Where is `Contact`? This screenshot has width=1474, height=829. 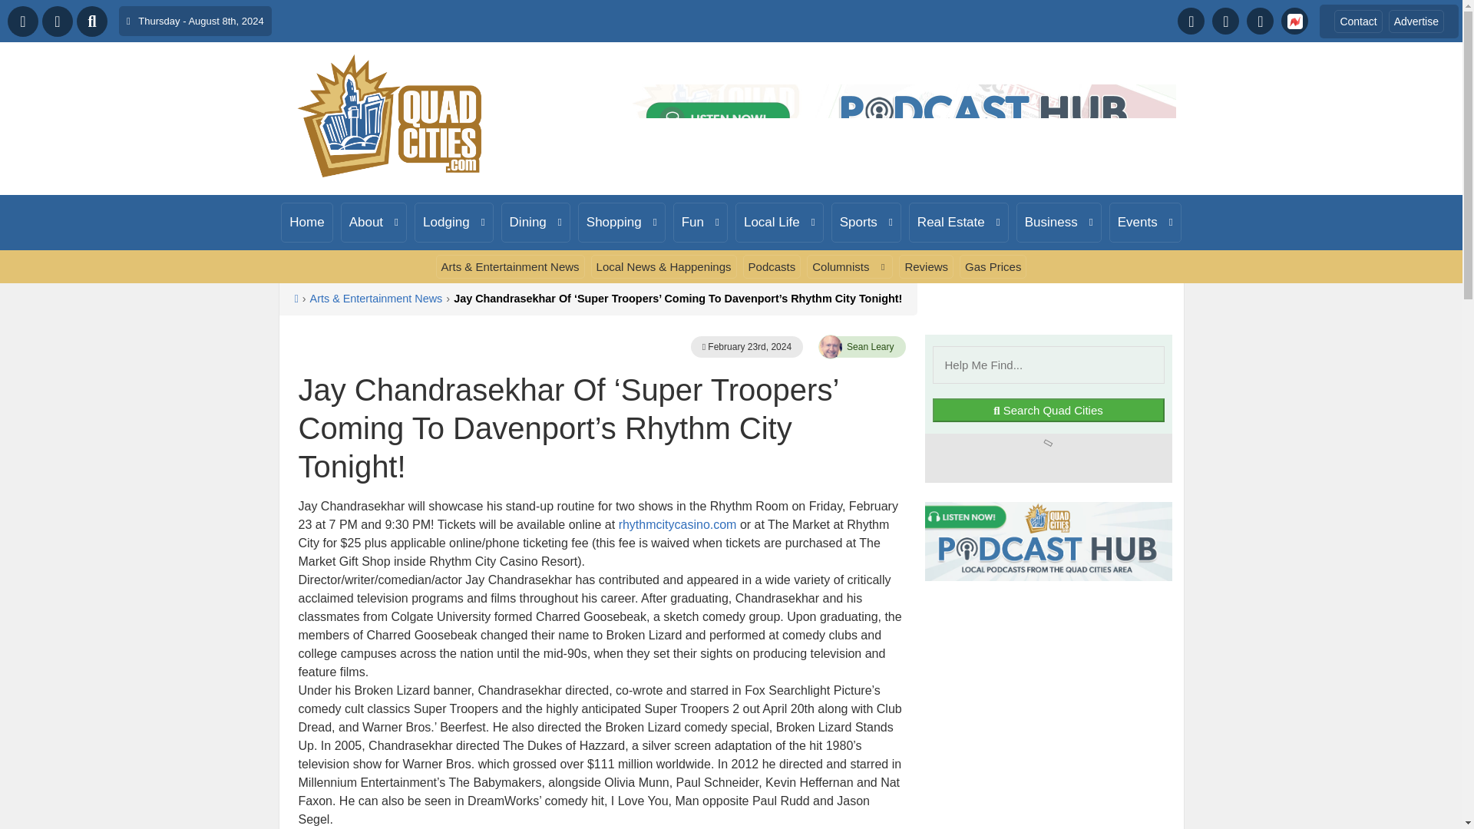 Contact is located at coordinates (1357, 20).